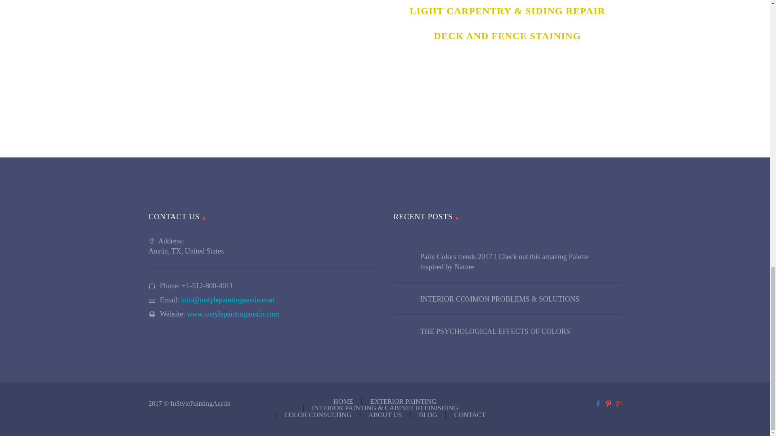 The width and height of the screenshot is (776, 436). Describe the element at coordinates (428, 415) in the screenshot. I see `BLOG` at that location.